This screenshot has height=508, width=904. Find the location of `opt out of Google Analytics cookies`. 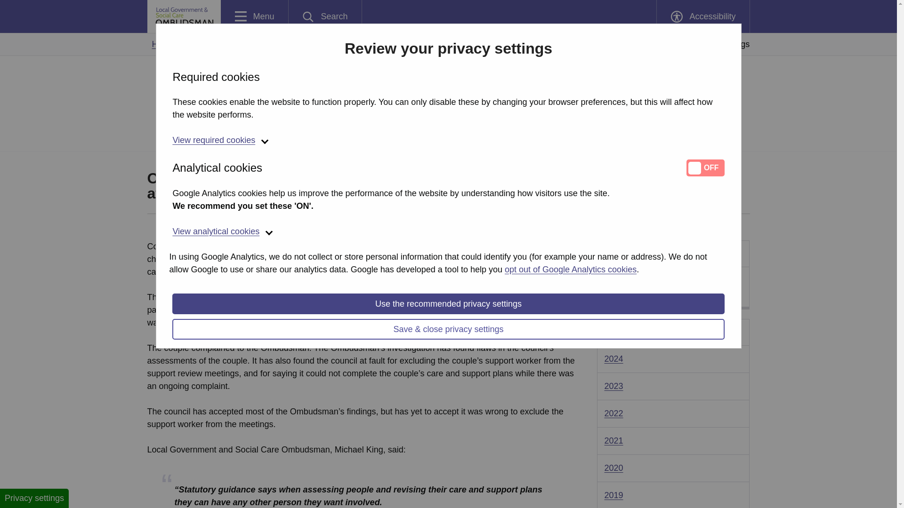

opt out of Google Analytics cookies is located at coordinates (702, 16).